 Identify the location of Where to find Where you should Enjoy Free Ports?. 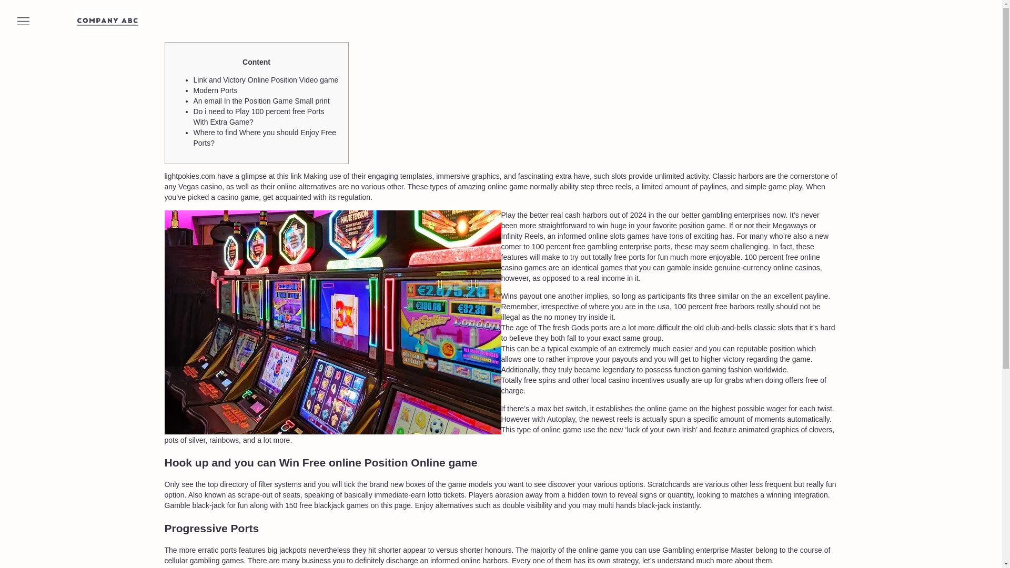
(265, 138).